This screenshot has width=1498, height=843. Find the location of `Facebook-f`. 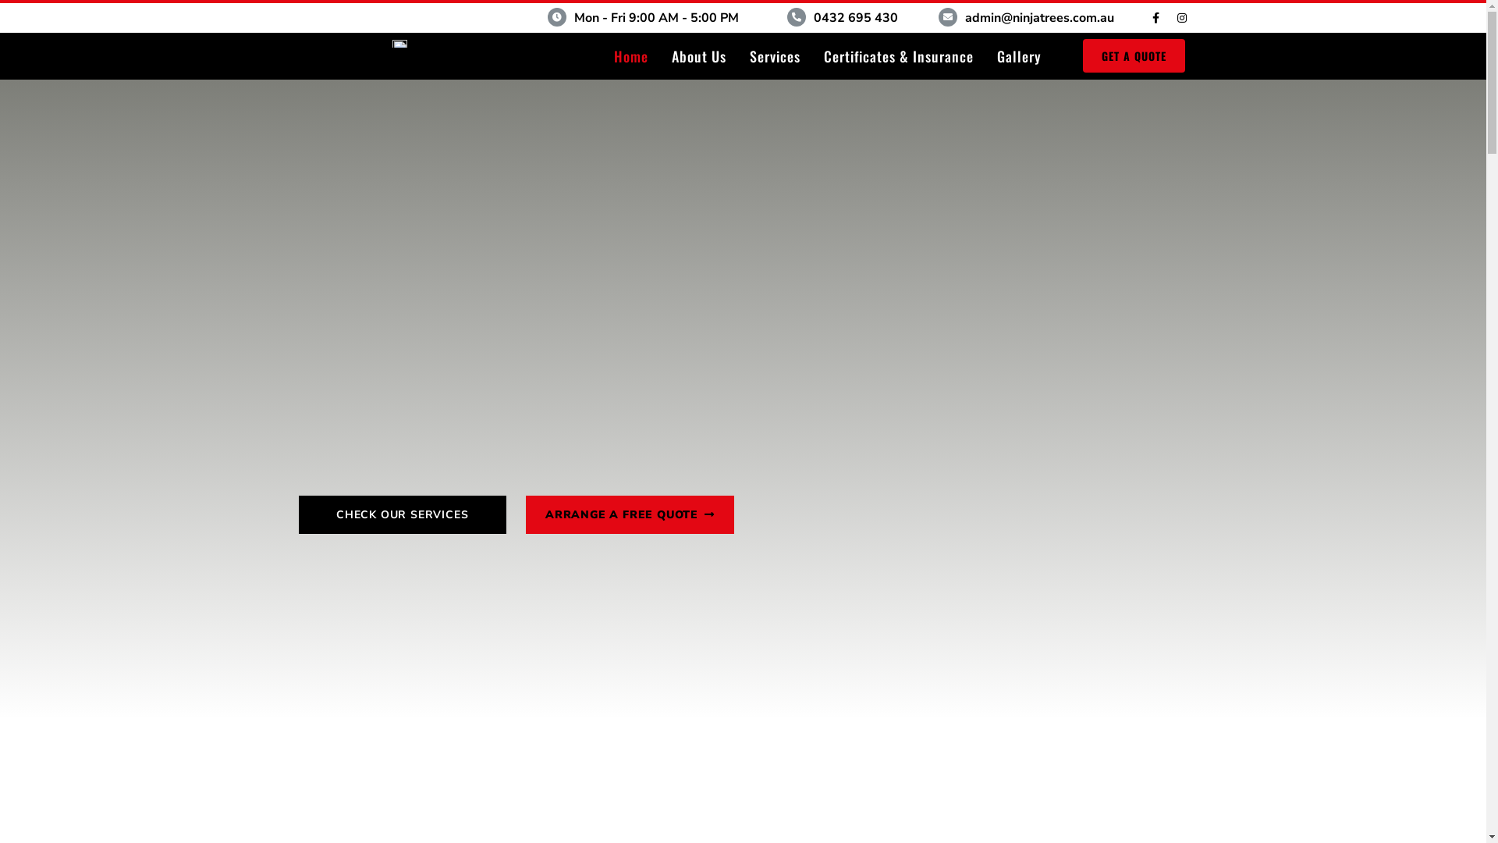

Facebook-f is located at coordinates (1155, 18).